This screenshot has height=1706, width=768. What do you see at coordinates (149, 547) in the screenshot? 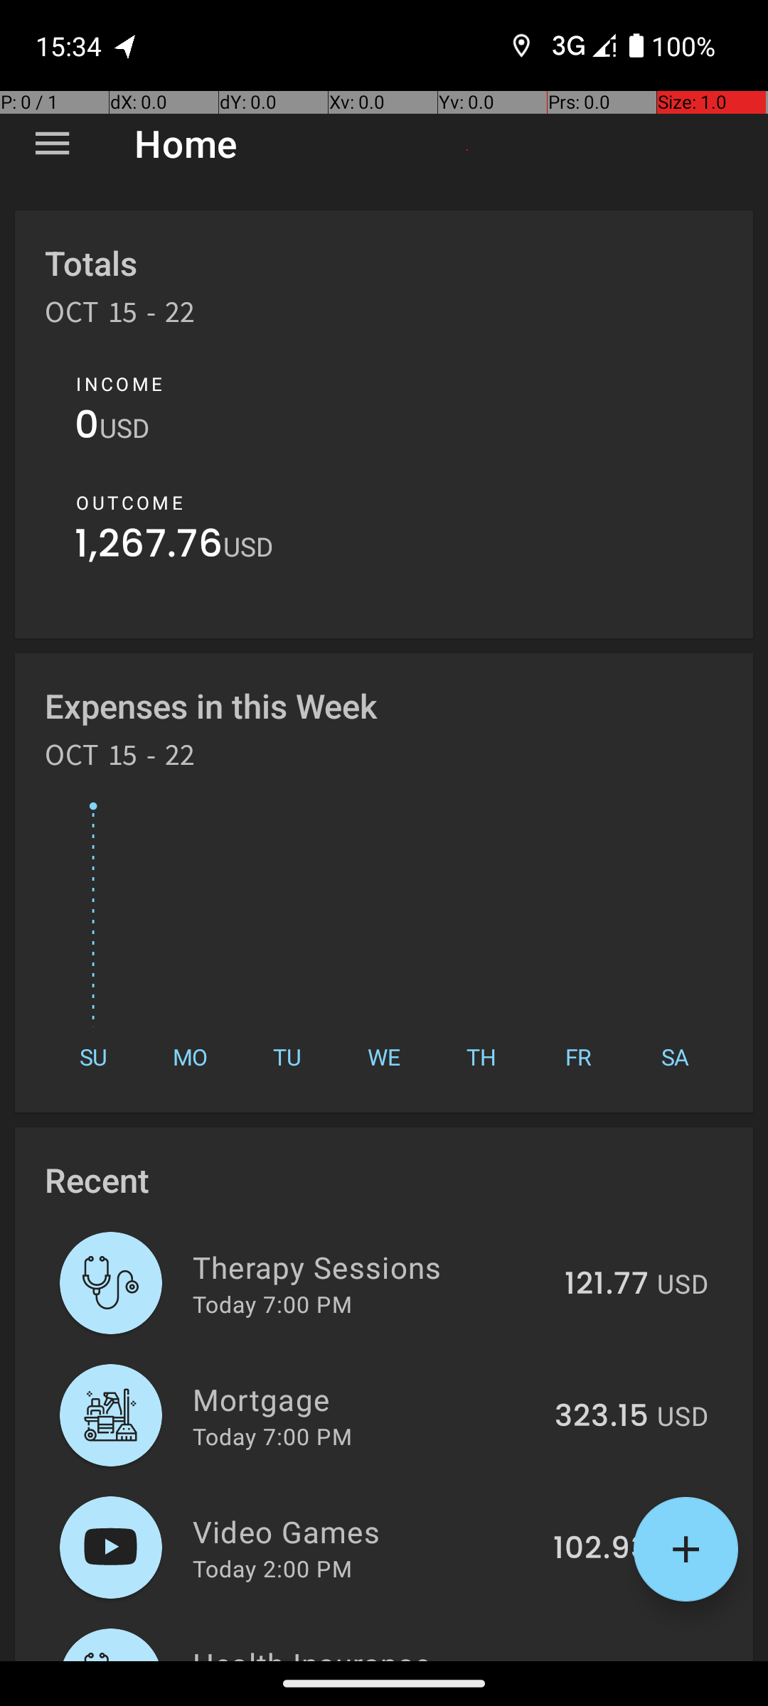
I see `1,267.76` at bounding box center [149, 547].